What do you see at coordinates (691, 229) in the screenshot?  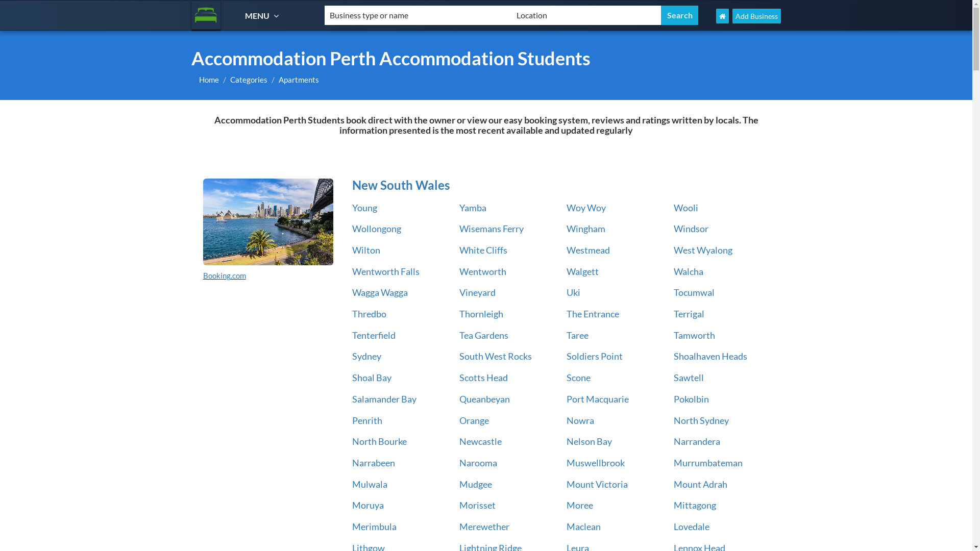 I see `Windsor` at bounding box center [691, 229].